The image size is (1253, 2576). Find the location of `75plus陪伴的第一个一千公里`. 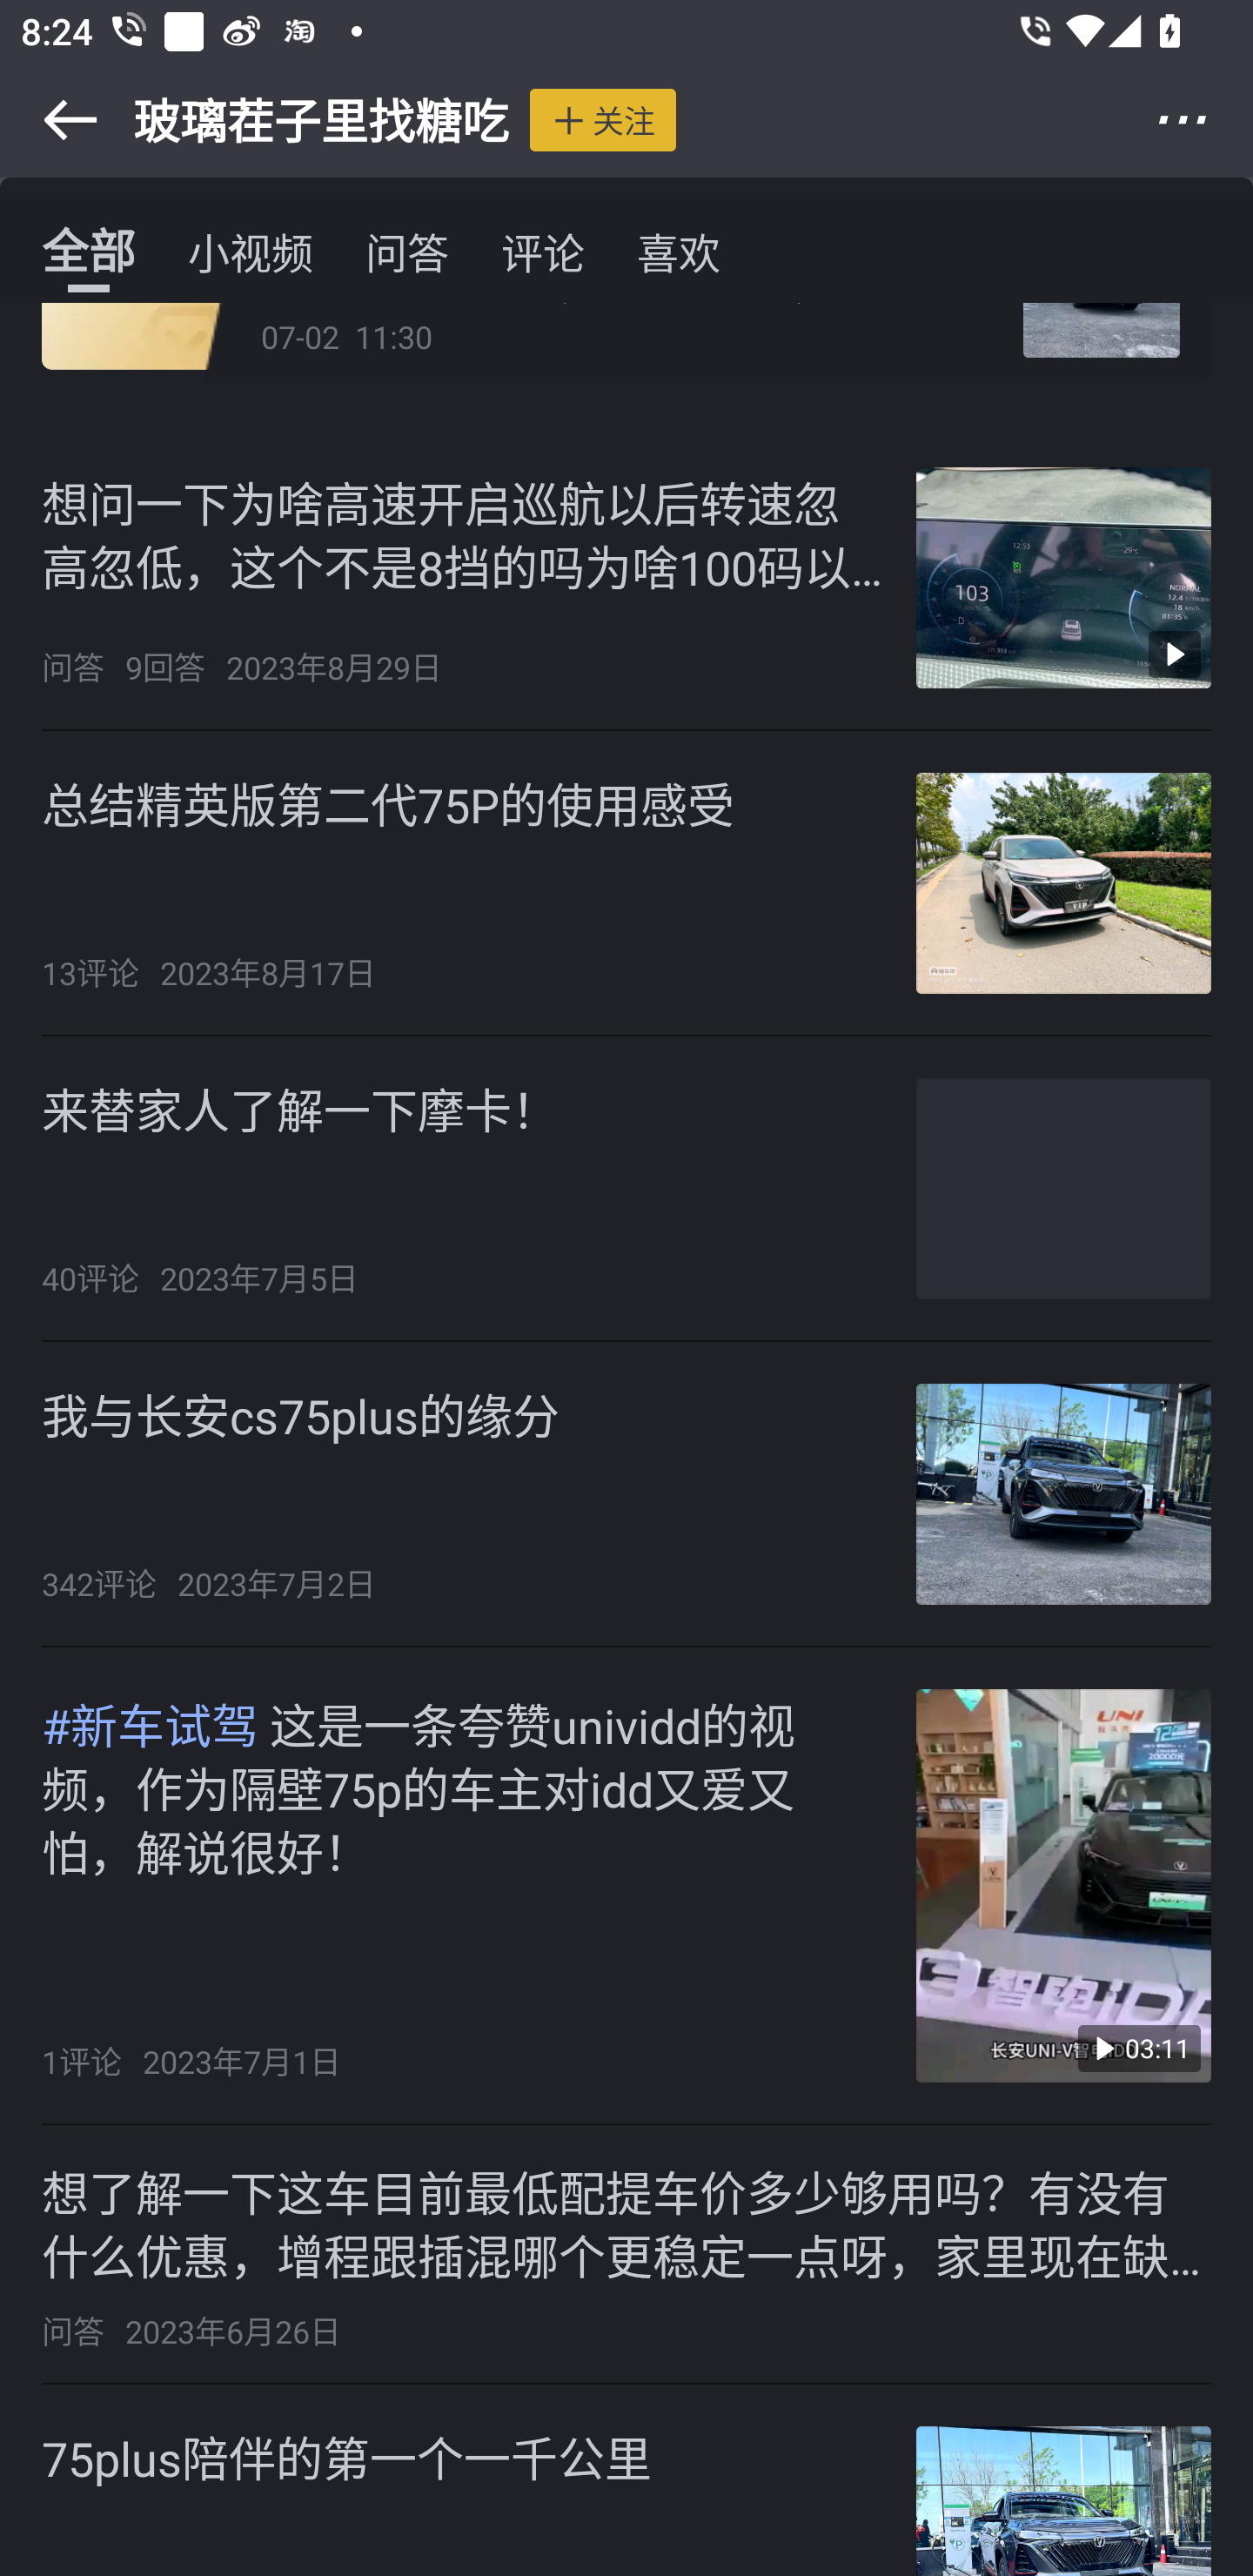

75plus陪伴的第一个一千公里 is located at coordinates (346, 2459).